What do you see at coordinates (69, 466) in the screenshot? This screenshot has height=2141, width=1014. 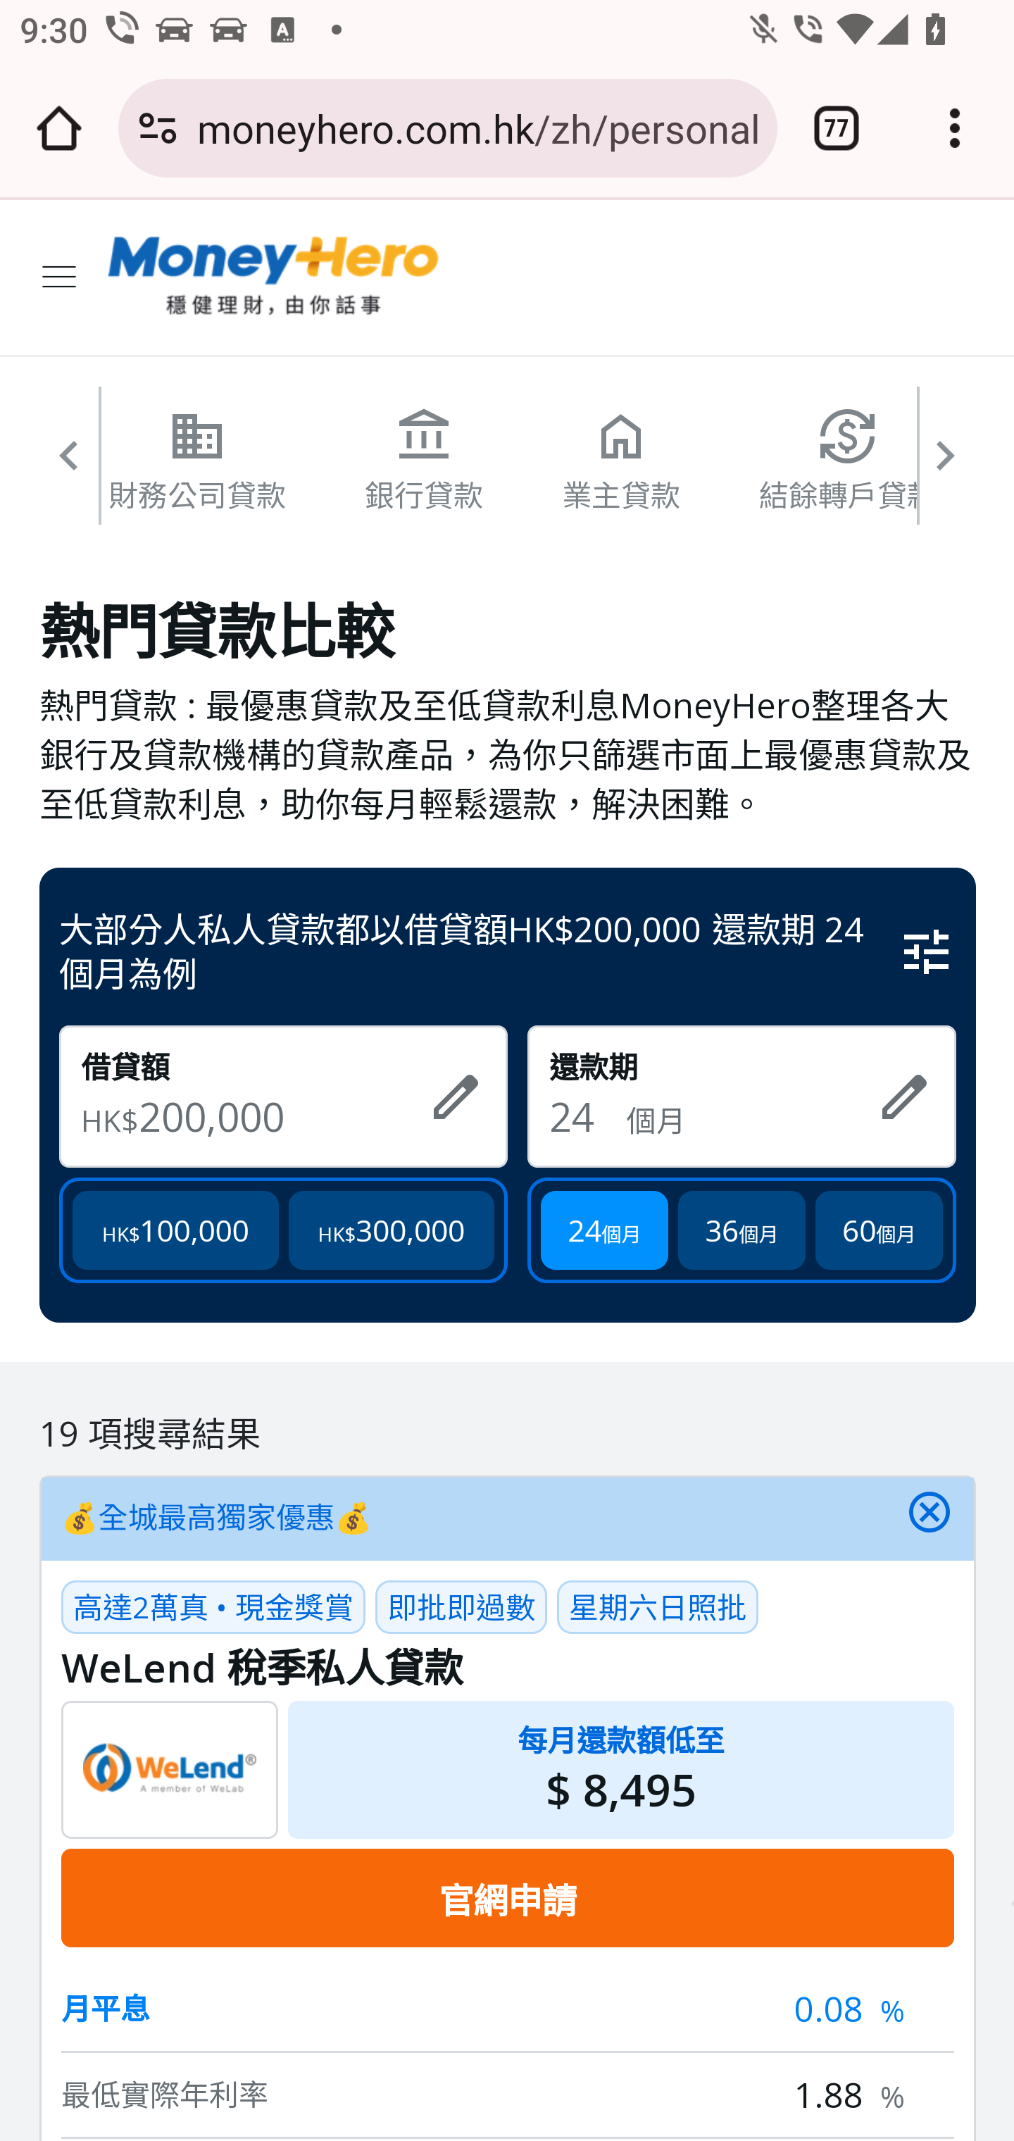 I see `Previous slide` at bounding box center [69, 466].